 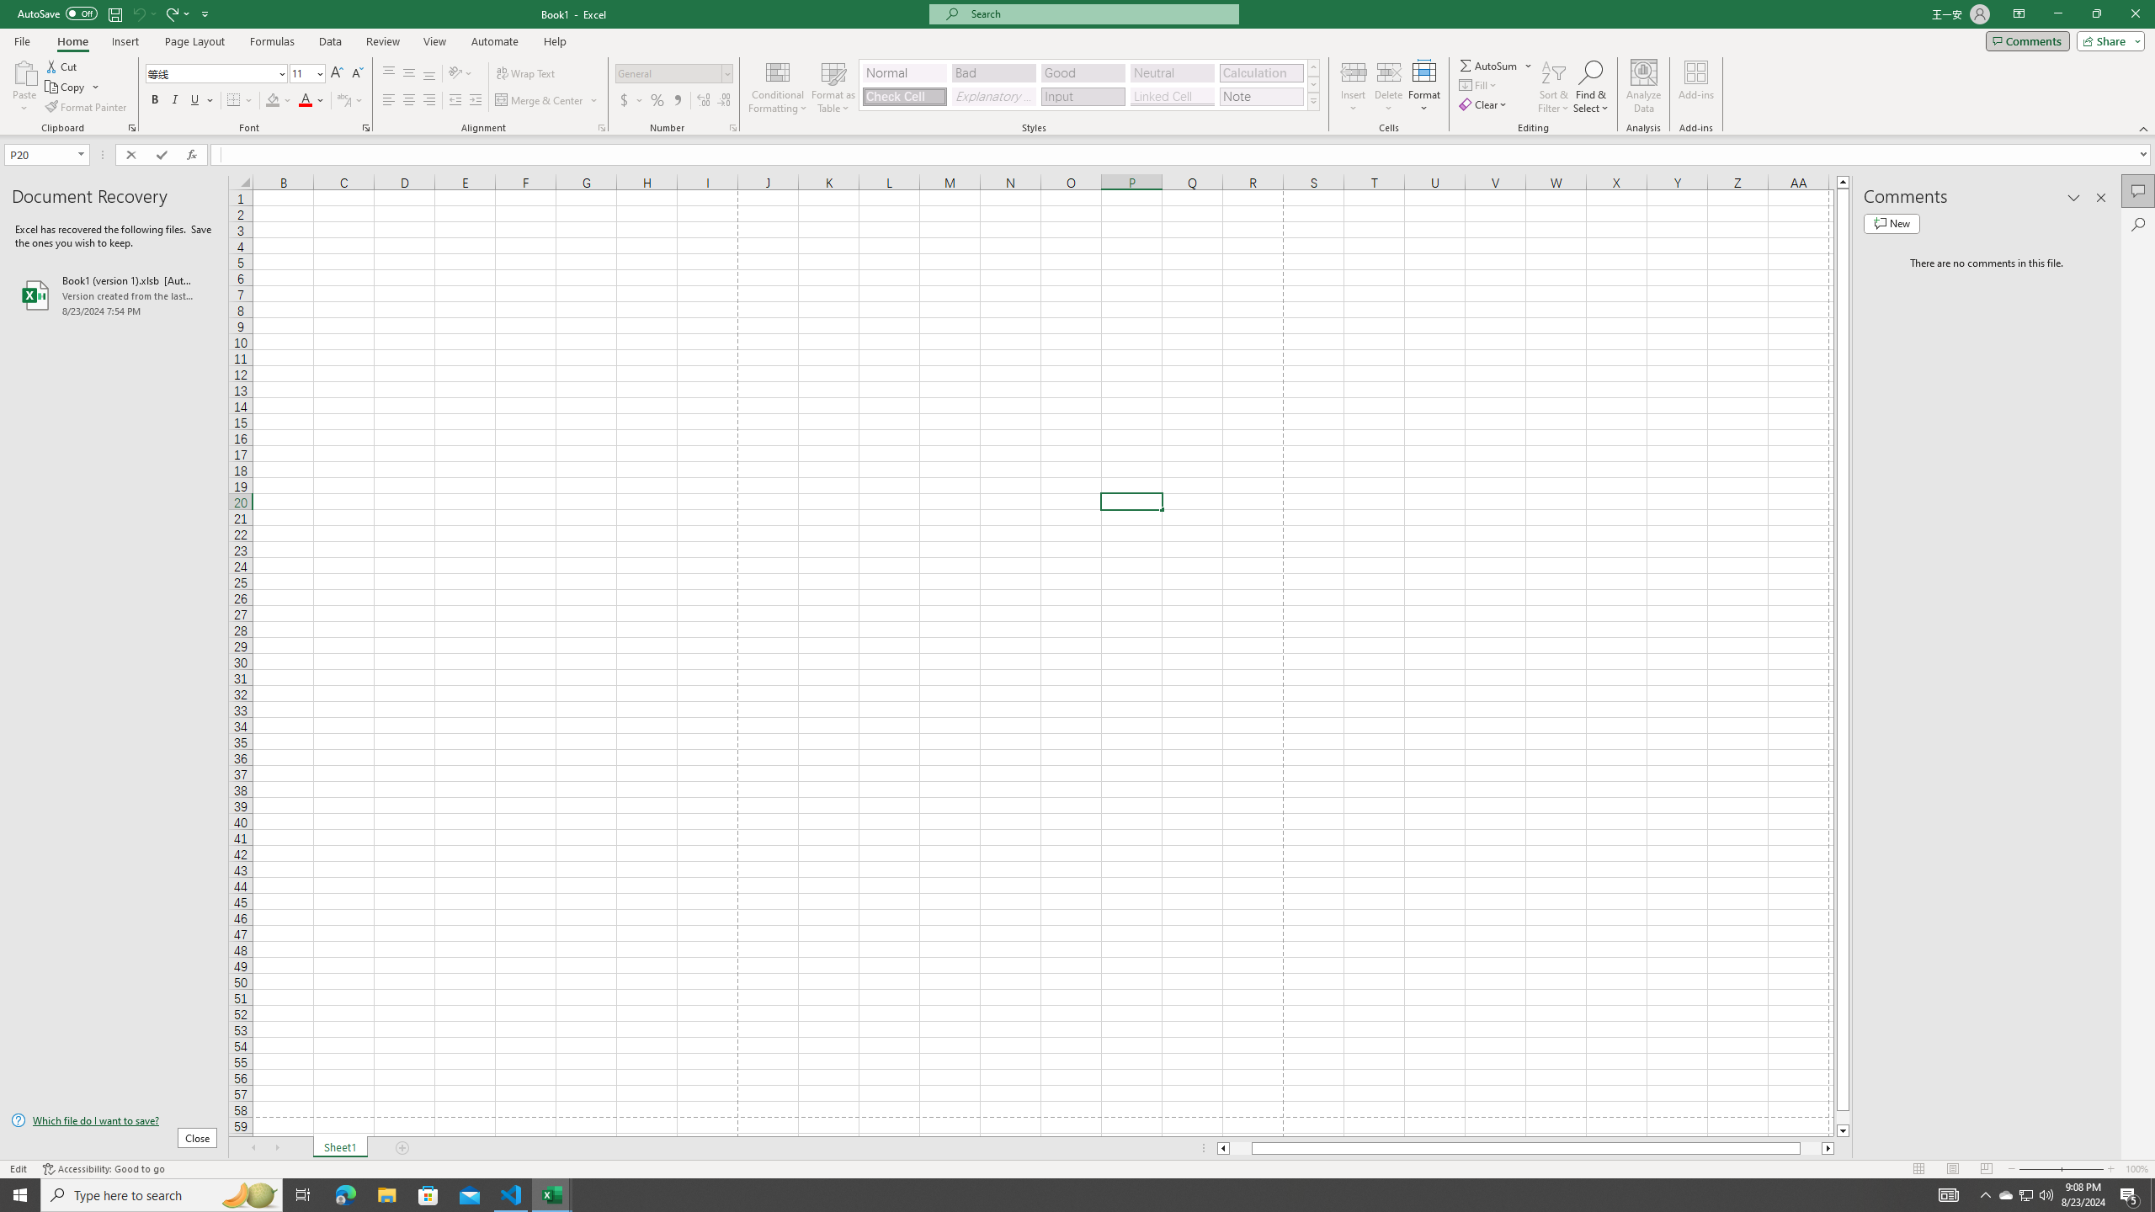 What do you see at coordinates (365, 128) in the screenshot?
I see `Format Cell Font` at bounding box center [365, 128].